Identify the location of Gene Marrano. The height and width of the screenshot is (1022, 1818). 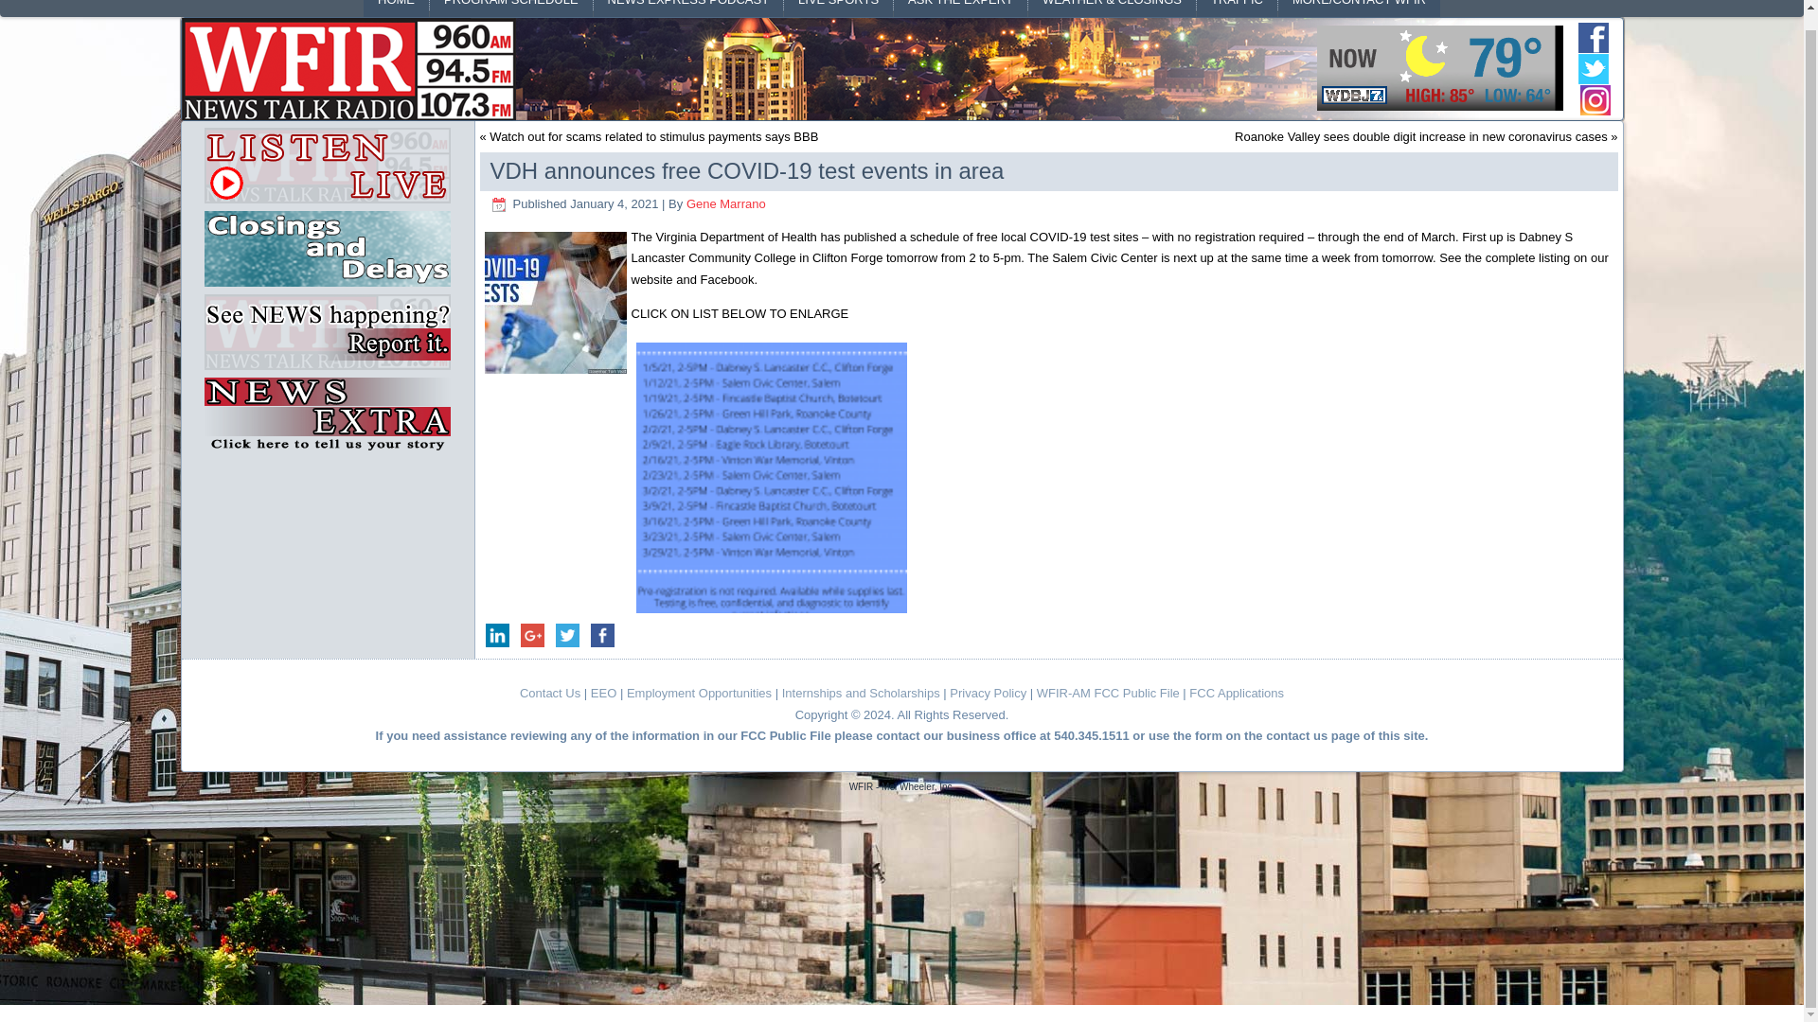
(725, 203).